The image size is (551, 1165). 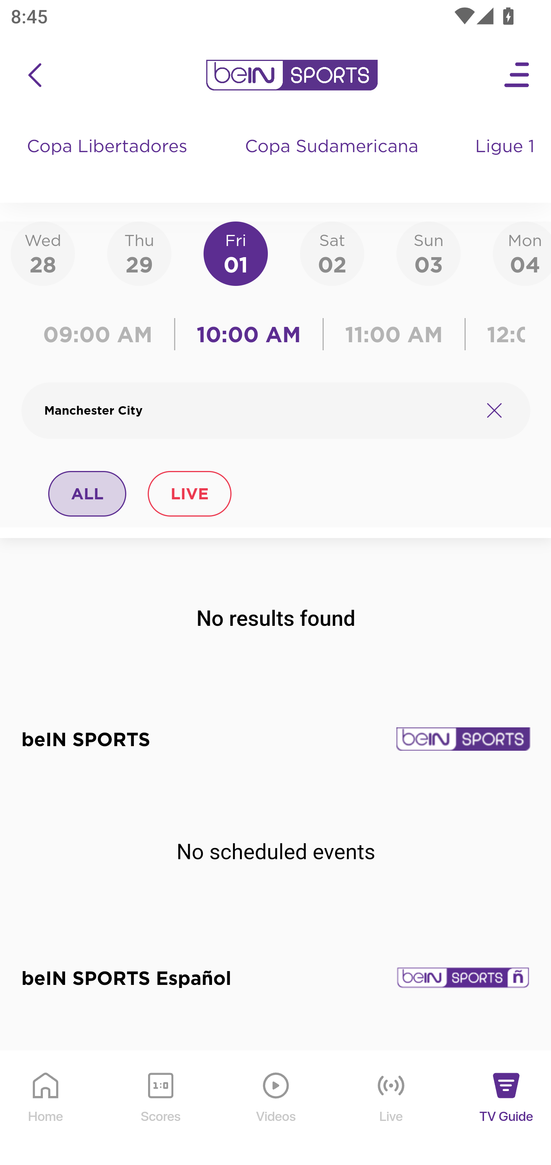 What do you see at coordinates (189, 493) in the screenshot?
I see `LIVE` at bounding box center [189, 493].